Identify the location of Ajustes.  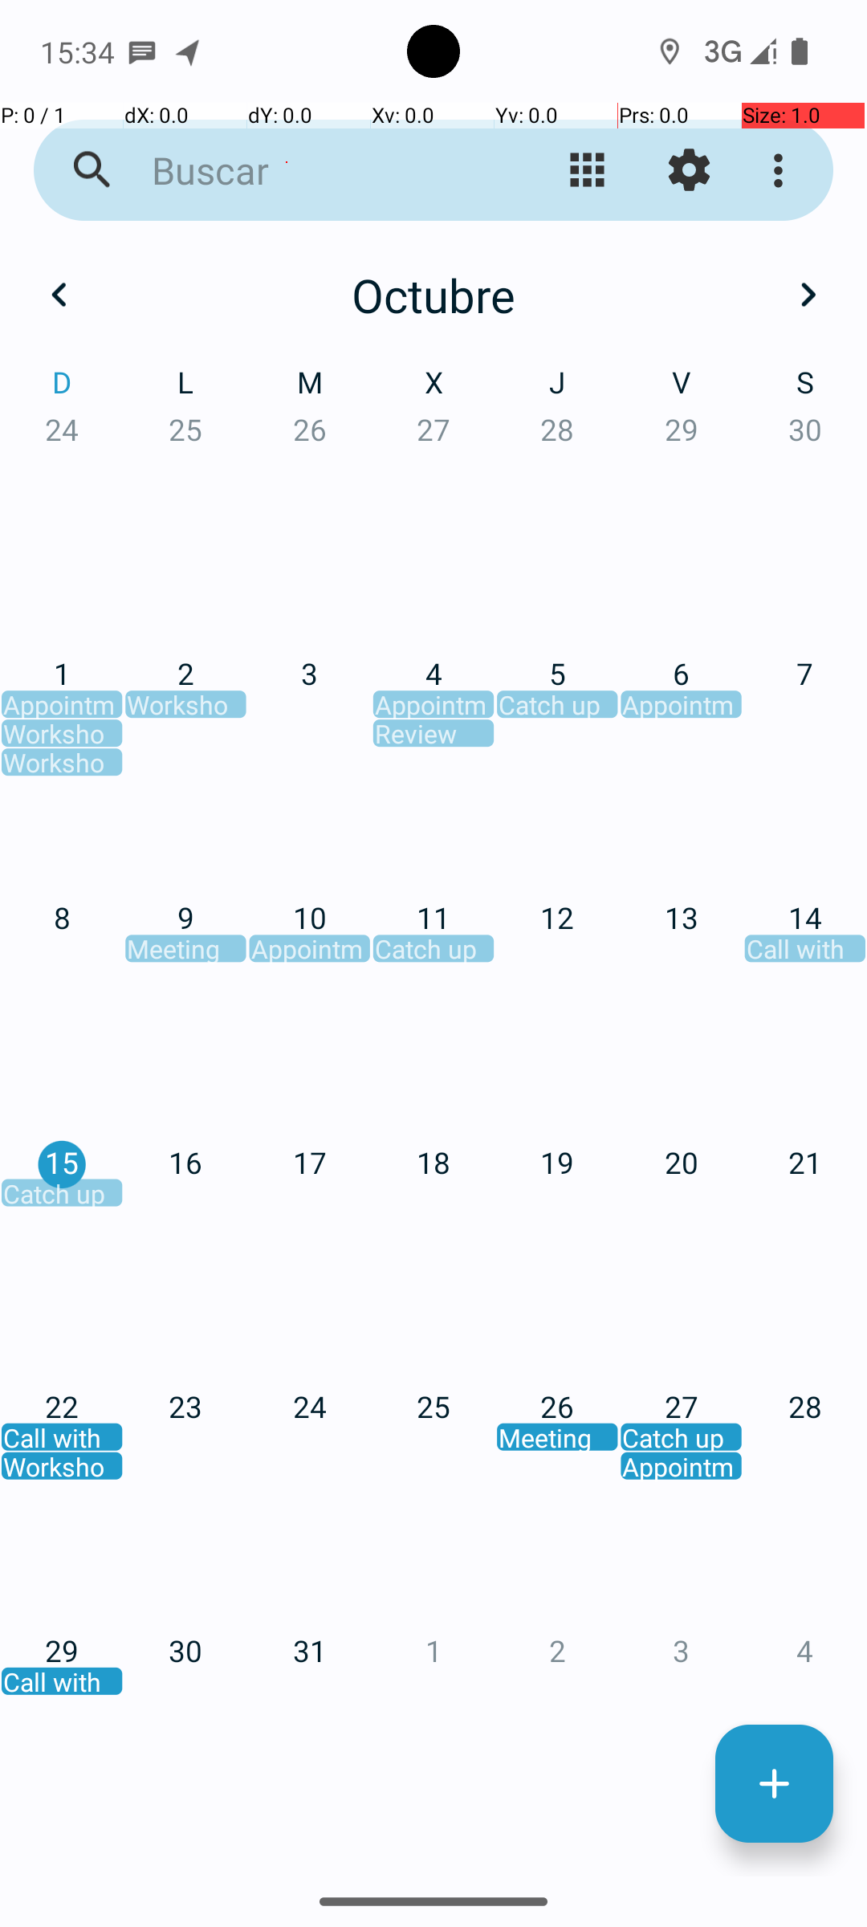
(689, 170).